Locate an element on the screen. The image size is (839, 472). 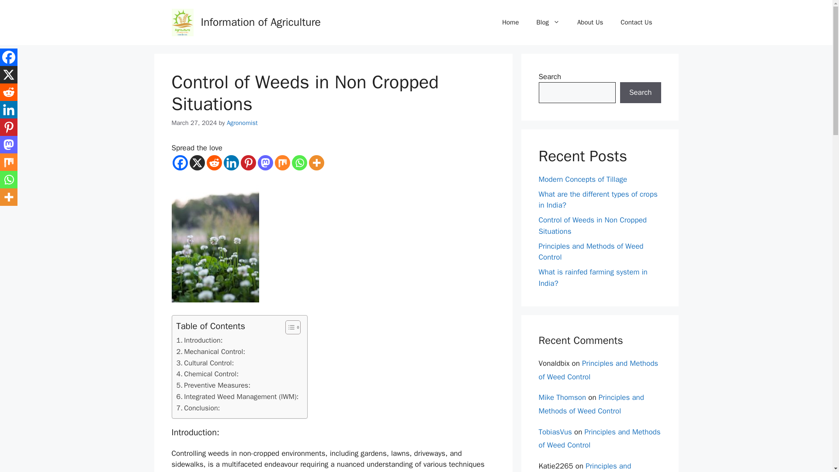
Agronomist is located at coordinates (242, 123).